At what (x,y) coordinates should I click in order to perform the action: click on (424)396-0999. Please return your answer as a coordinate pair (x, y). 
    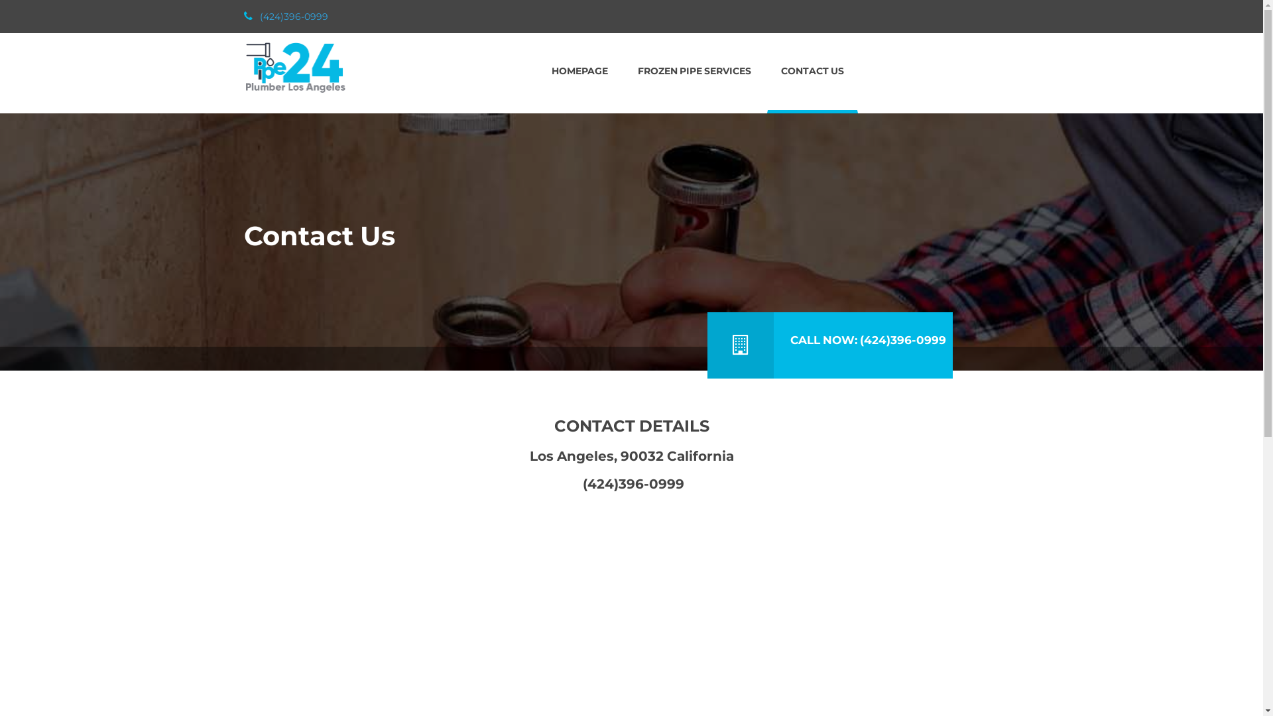
    Looking at the image, I should click on (288, 17).